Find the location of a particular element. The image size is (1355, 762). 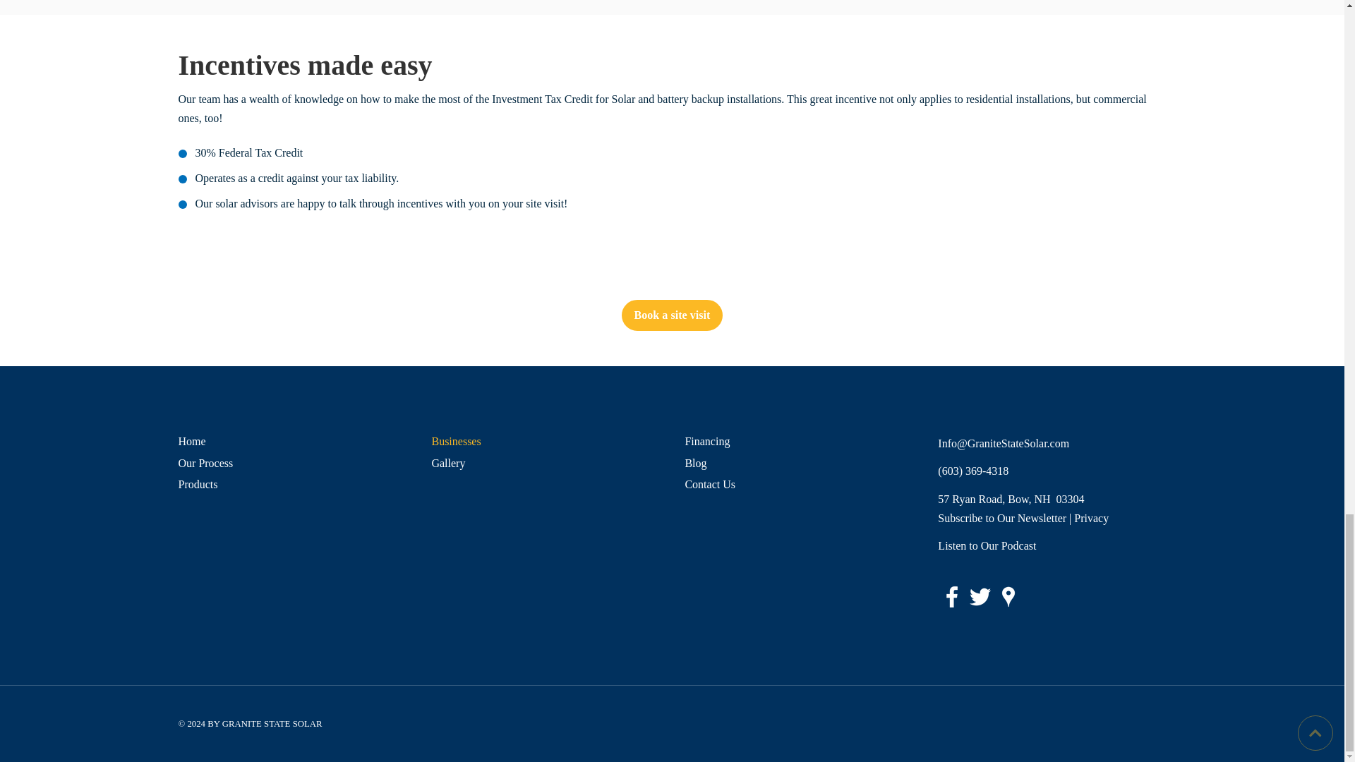

Products is located at coordinates (291, 484).